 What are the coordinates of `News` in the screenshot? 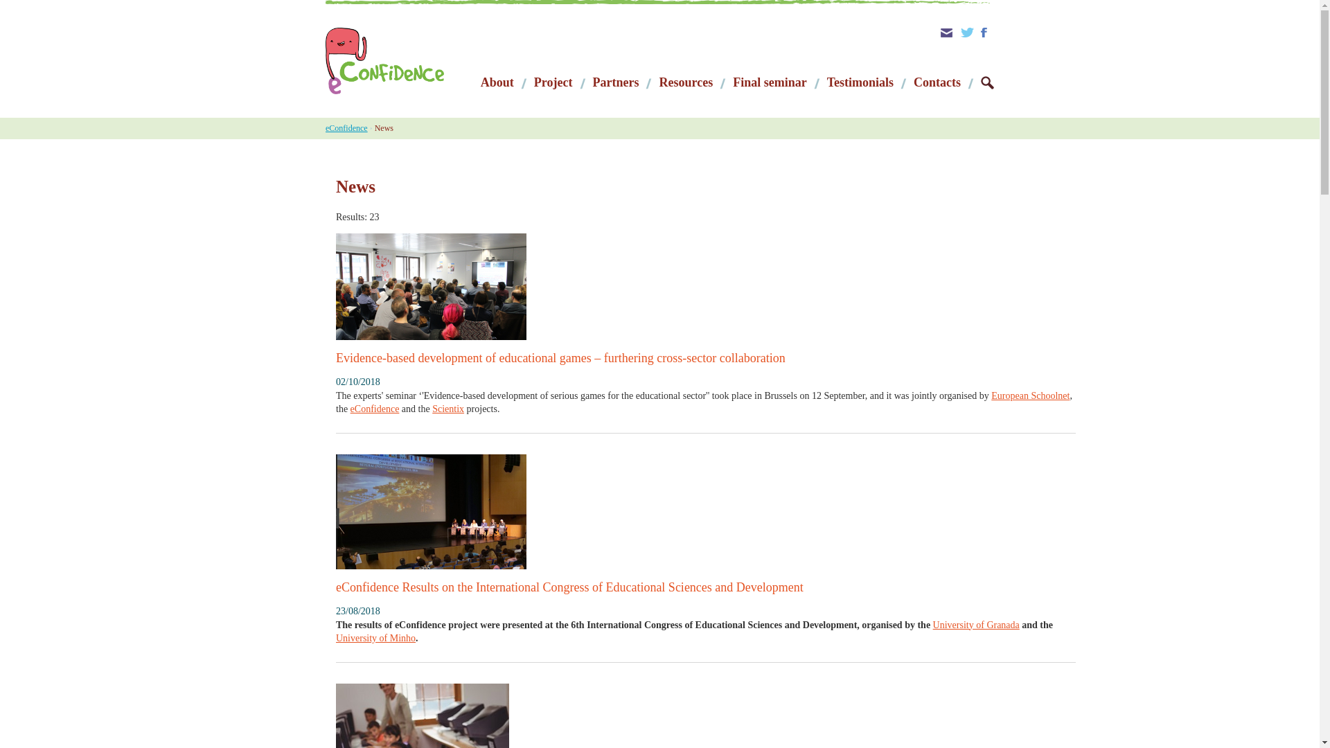 It's located at (384, 129).